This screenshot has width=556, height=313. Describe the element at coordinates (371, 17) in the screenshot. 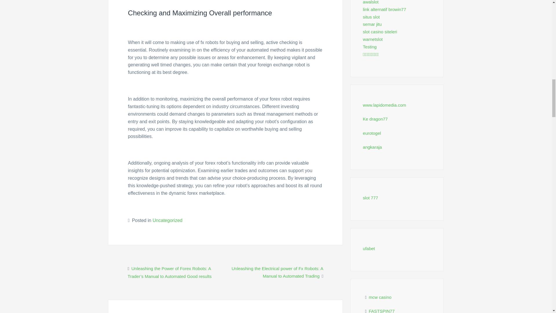

I see `situs slot` at that location.